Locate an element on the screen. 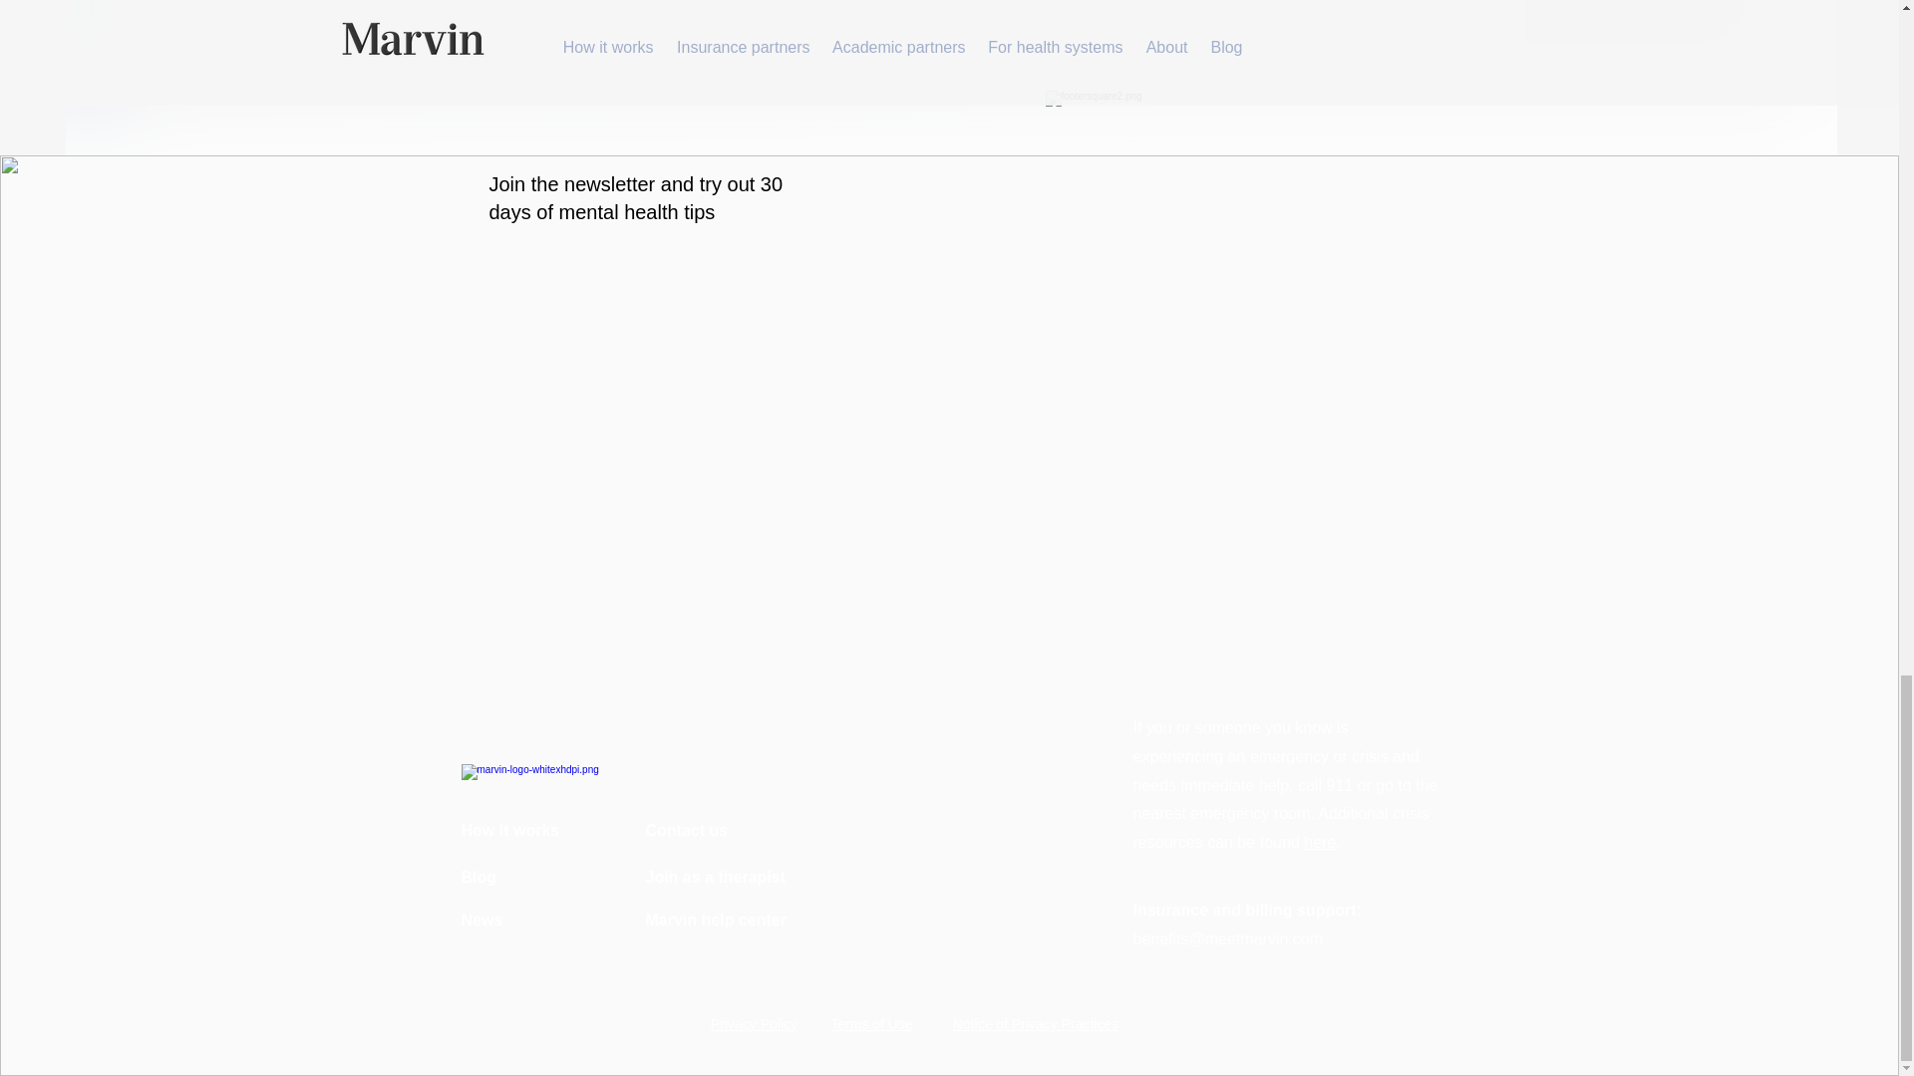 The height and width of the screenshot is (1076, 1914). Blog is located at coordinates (478, 877).